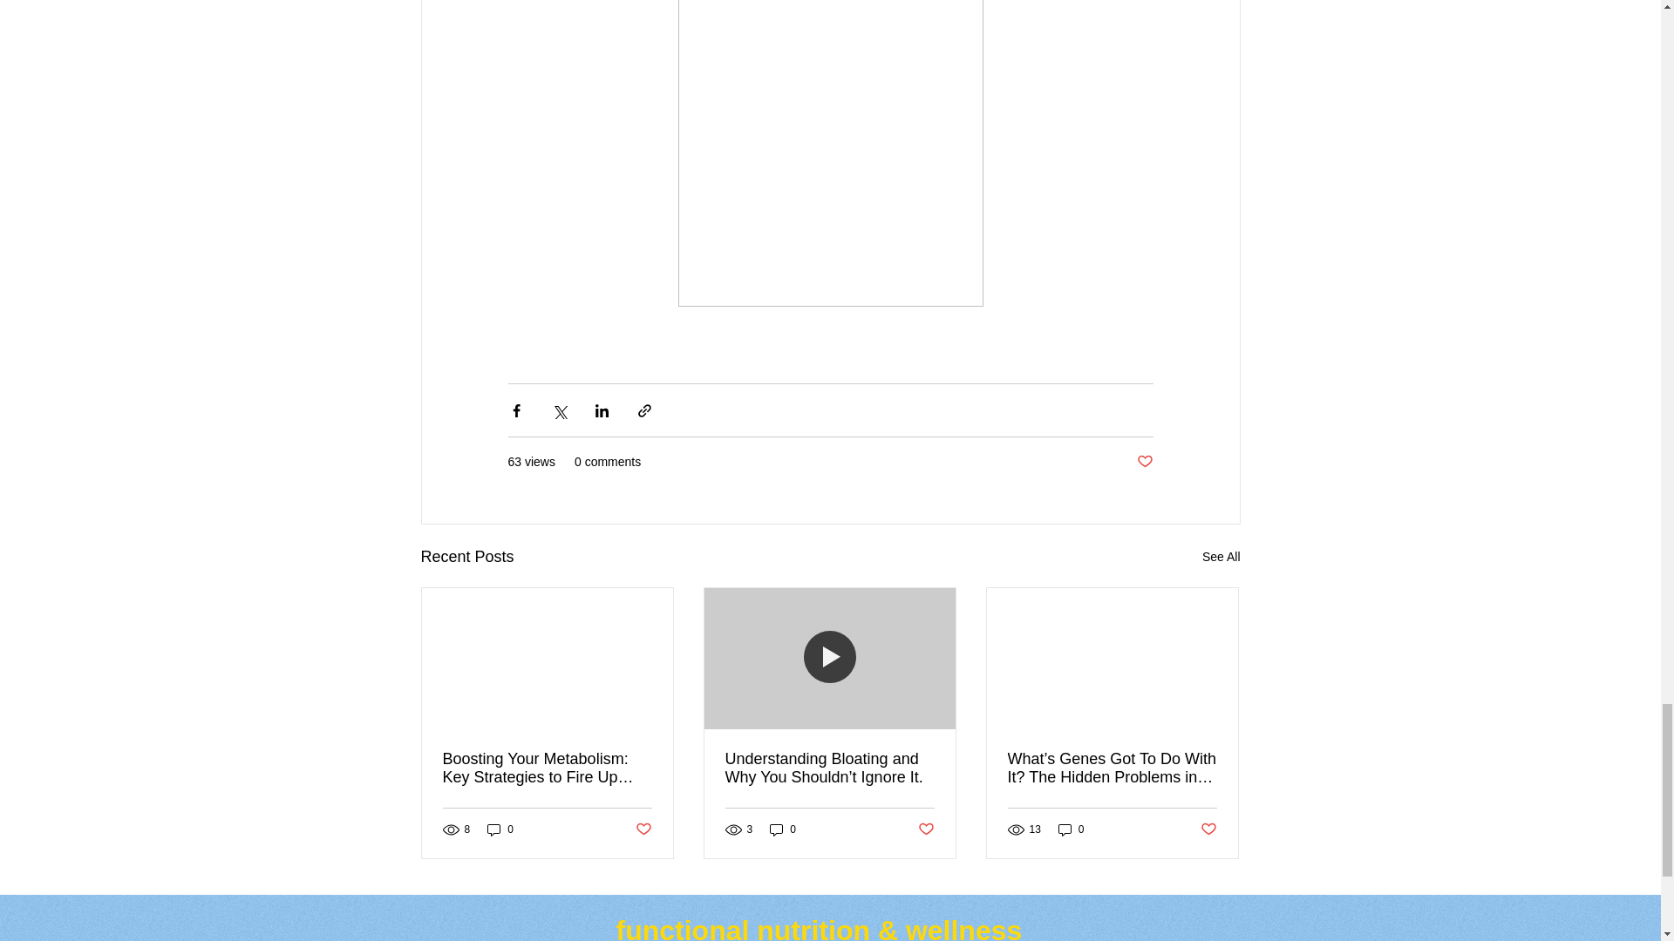 This screenshot has width=1674, height=941. Describe the element at coordinates (642, 829) in the screenshot. I see `Post not marked as liked` at that location.